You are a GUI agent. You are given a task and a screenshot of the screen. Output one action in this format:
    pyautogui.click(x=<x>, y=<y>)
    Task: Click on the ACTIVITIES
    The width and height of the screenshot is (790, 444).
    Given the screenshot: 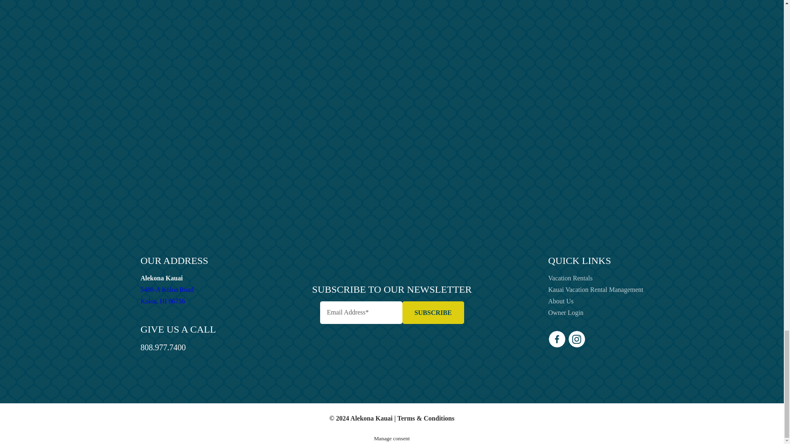 What is the action you would take?
    pyautogui.click(x=592, y=9)
    